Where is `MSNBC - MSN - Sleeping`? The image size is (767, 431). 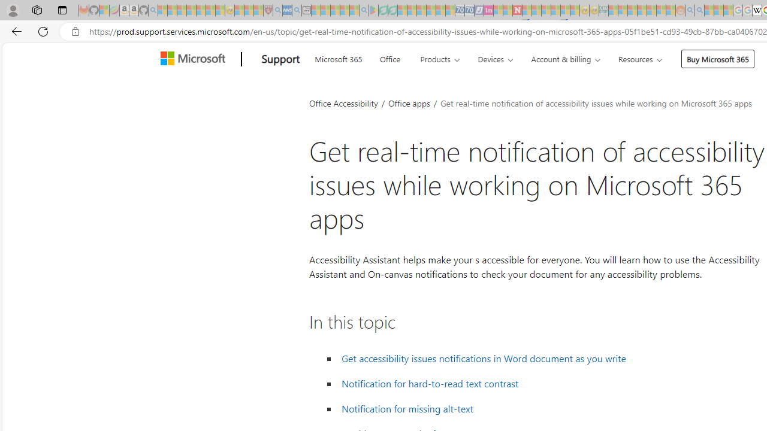 MSNBC - MSN - Sleeping is located at coordinates (613, 11).